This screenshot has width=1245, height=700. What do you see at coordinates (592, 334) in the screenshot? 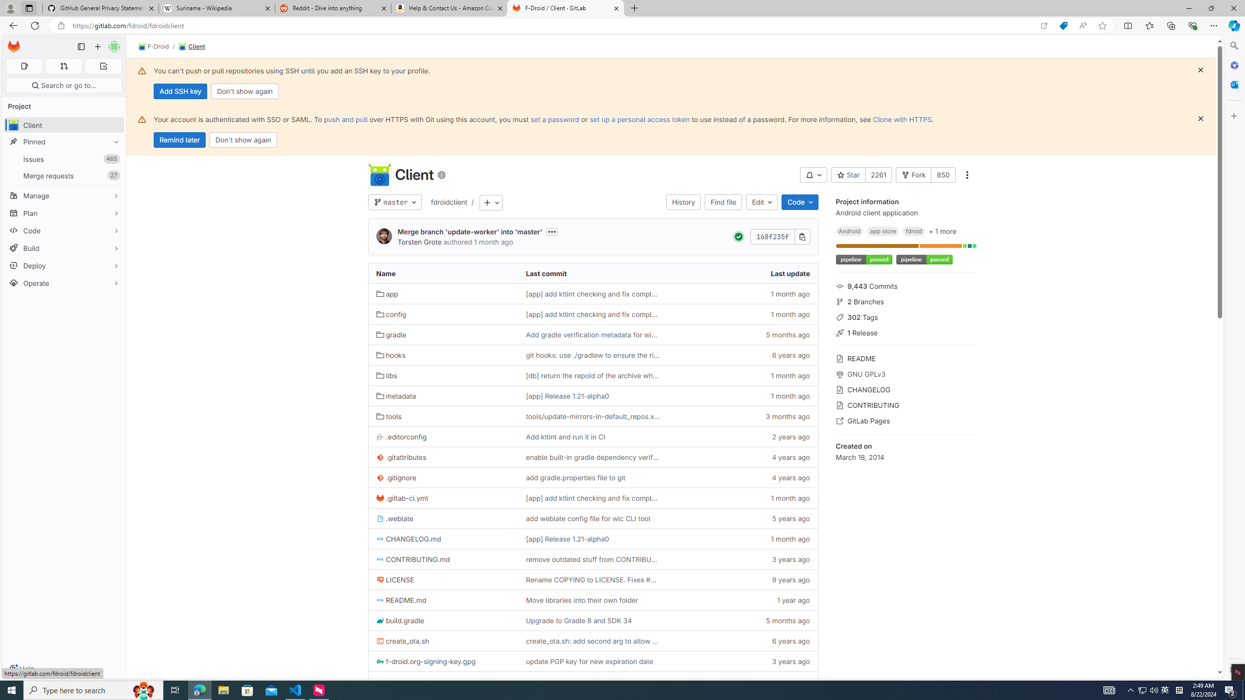
I see `Add gradle verification metadata for windows` at bounding box center [592, 334].